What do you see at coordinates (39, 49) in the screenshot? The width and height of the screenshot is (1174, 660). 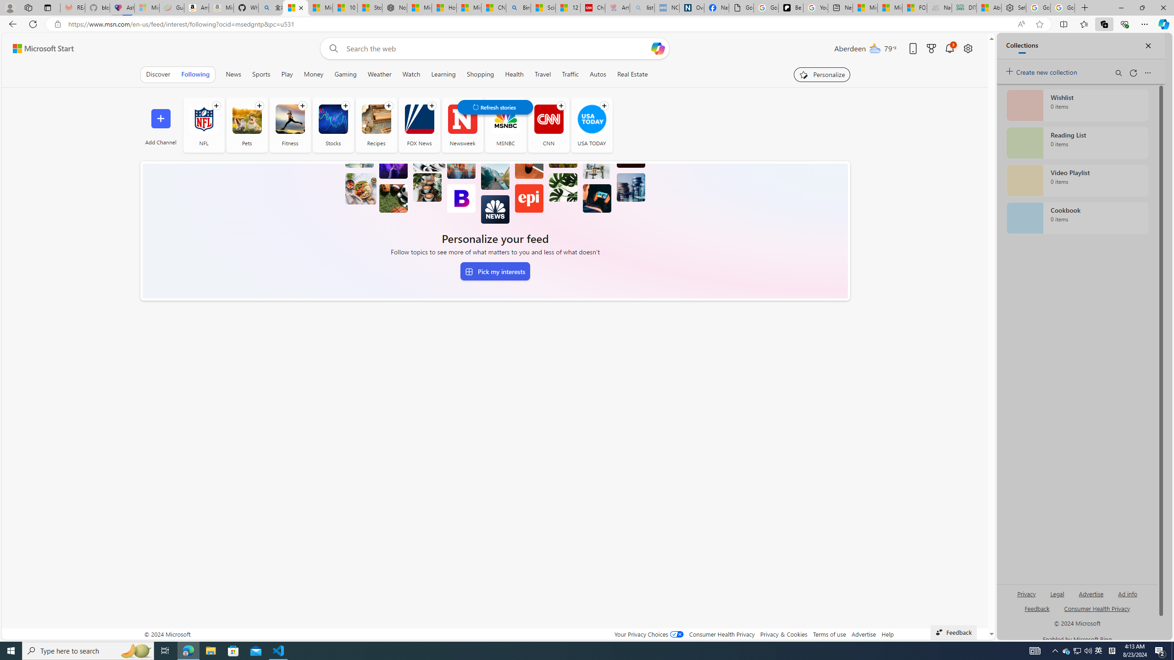 I see `Skip to content` at bounding box center [39, 49].